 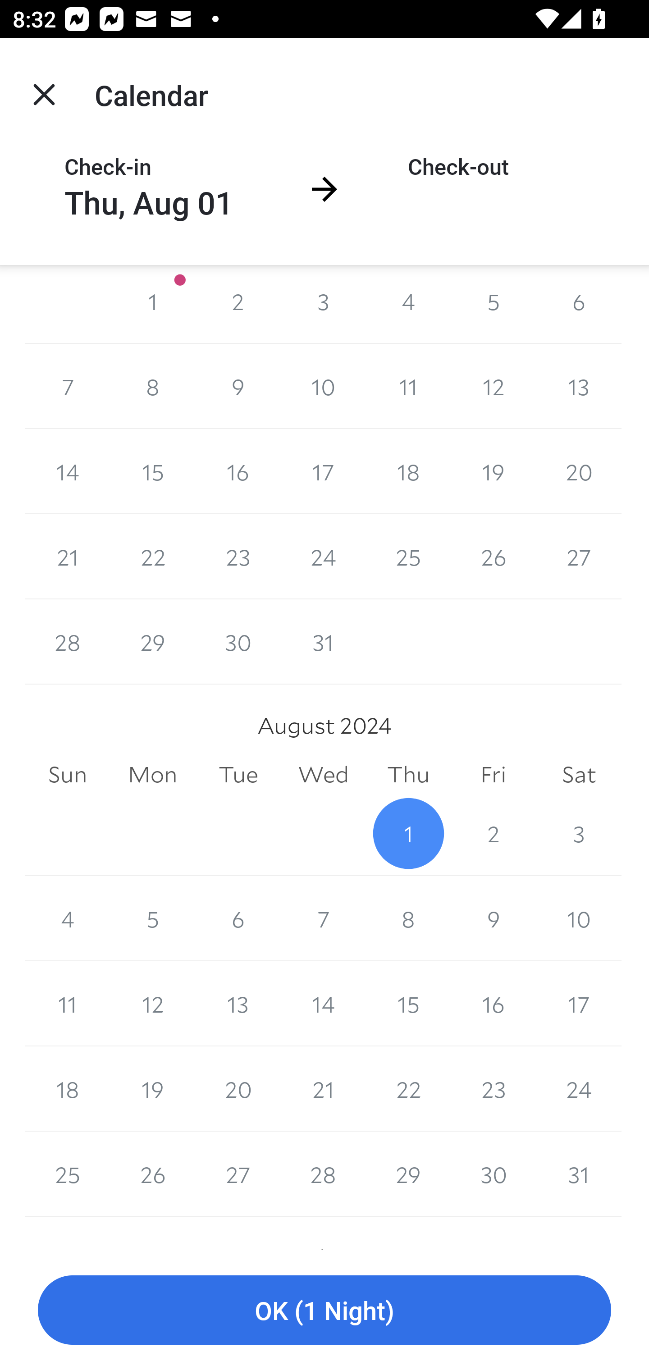 What do you see at coordinates (324, 557) in the screenshot?
I see `24 24 July 2024` at bounding box center [324, 557].